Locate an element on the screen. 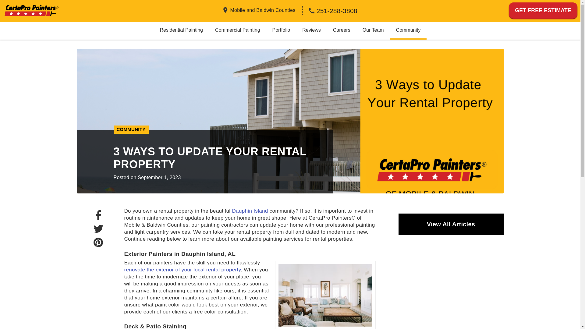 This screenshot has height=329, width=585. GET FREE ESTIMATE is located at coordinates (543, 10).